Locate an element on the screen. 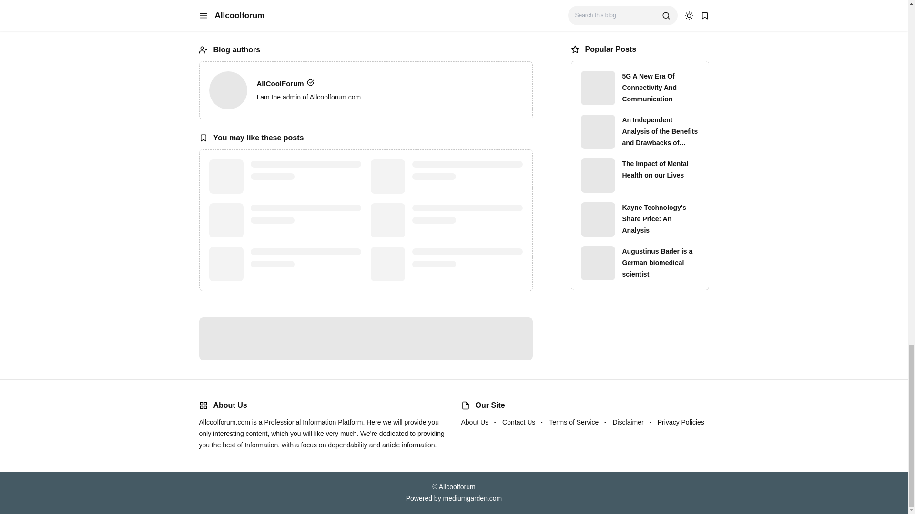 The height and width of the screenshot is (514, 915). Newer Posts is located at coordinates (448, 20).